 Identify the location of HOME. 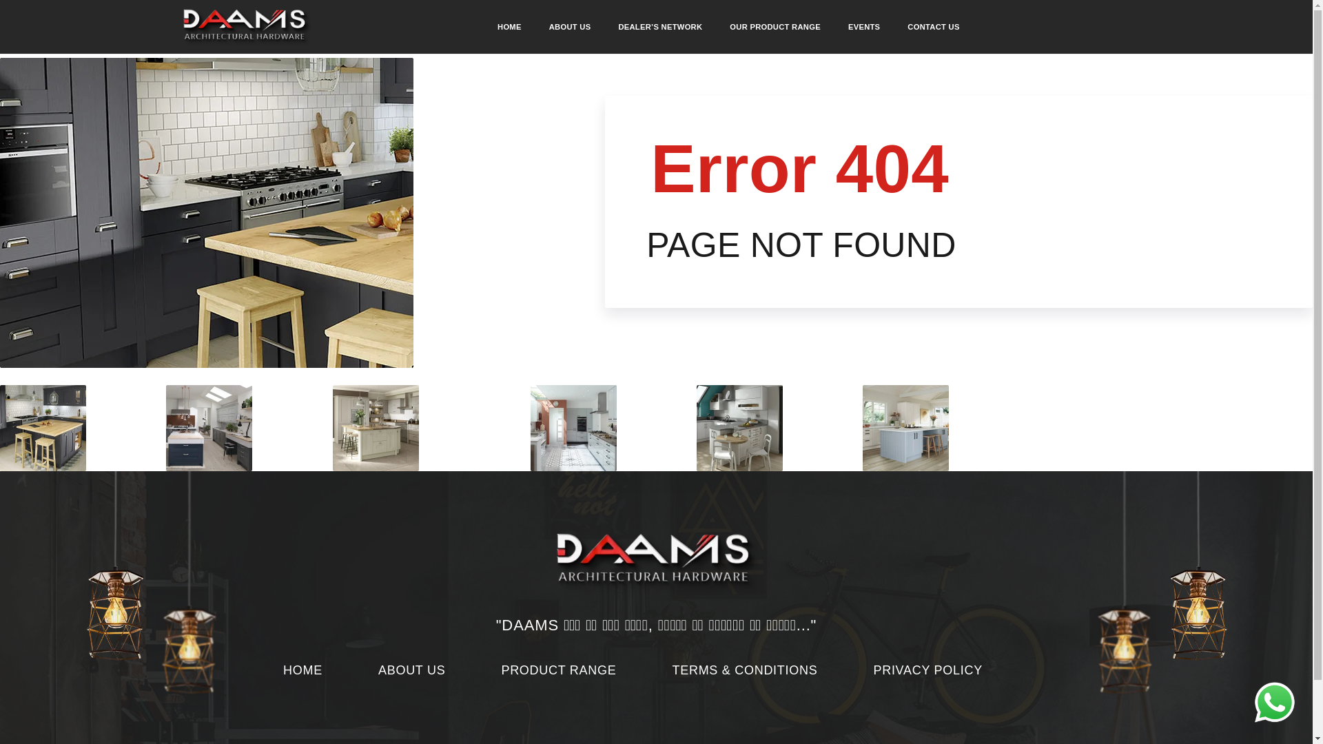
(510, 27).